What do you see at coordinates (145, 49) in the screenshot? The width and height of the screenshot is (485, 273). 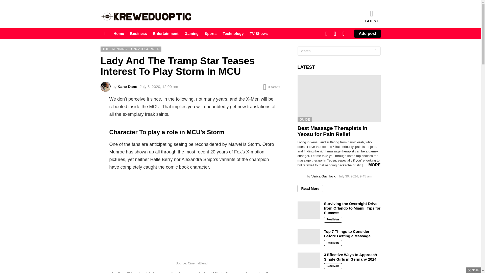 I see `UNCATEGORIZED` at bounding box center [145, 49].